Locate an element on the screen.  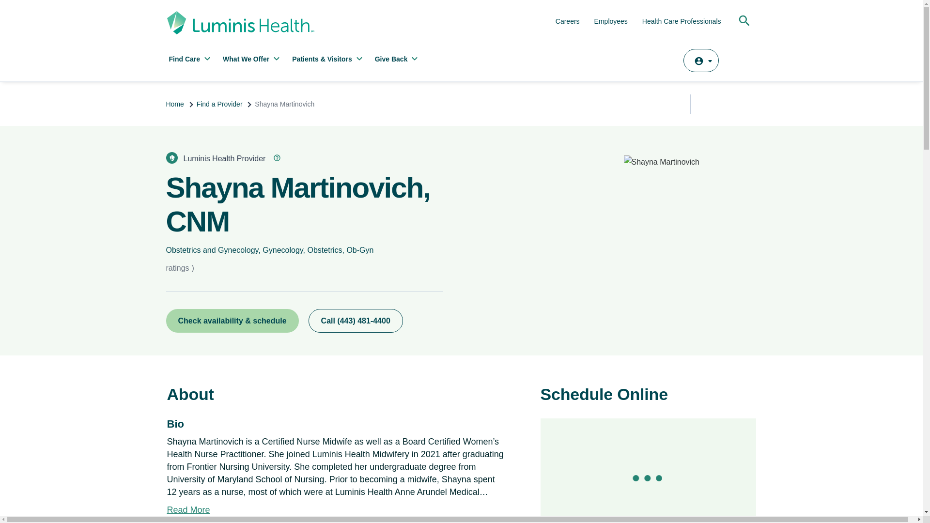
Health Care Professionals is located at coordinates (682, 21).